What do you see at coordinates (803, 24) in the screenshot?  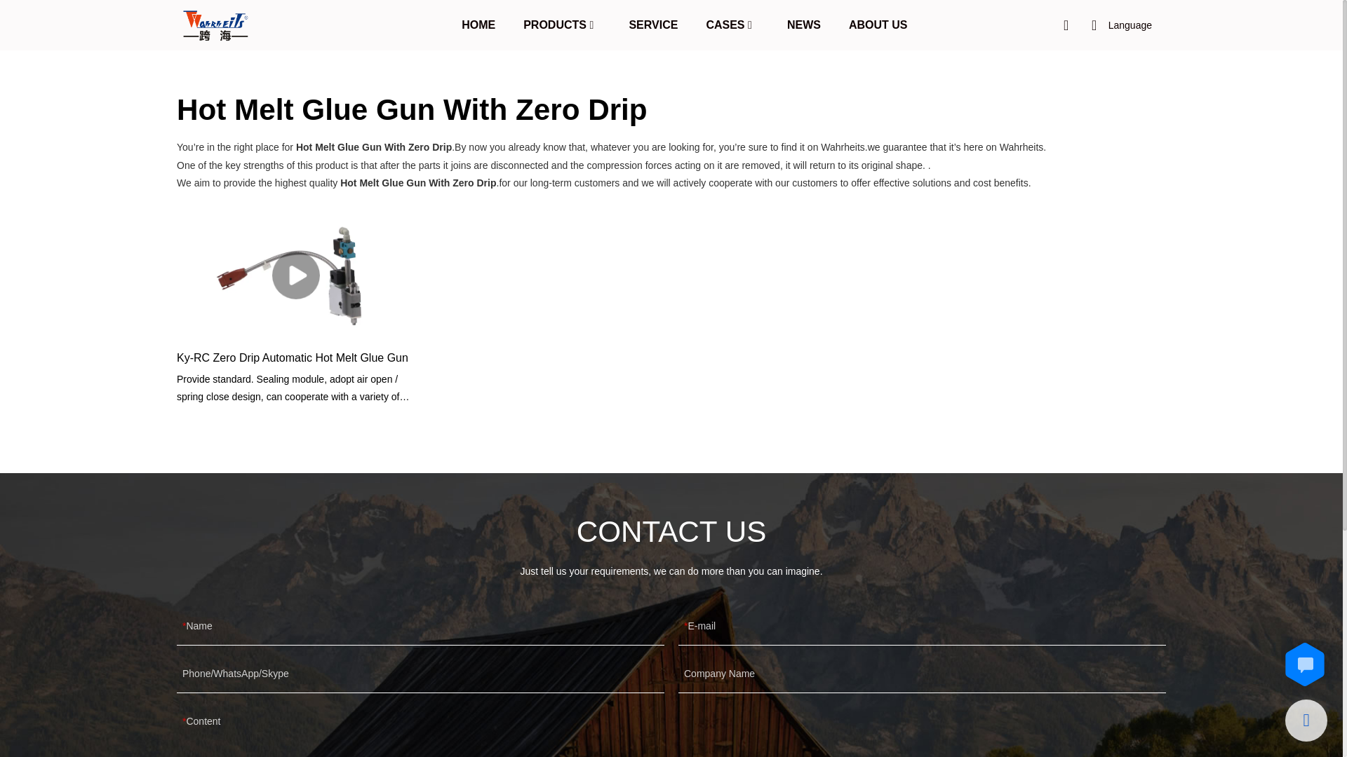 I see `NEWS` at bounding box center [803, 24].